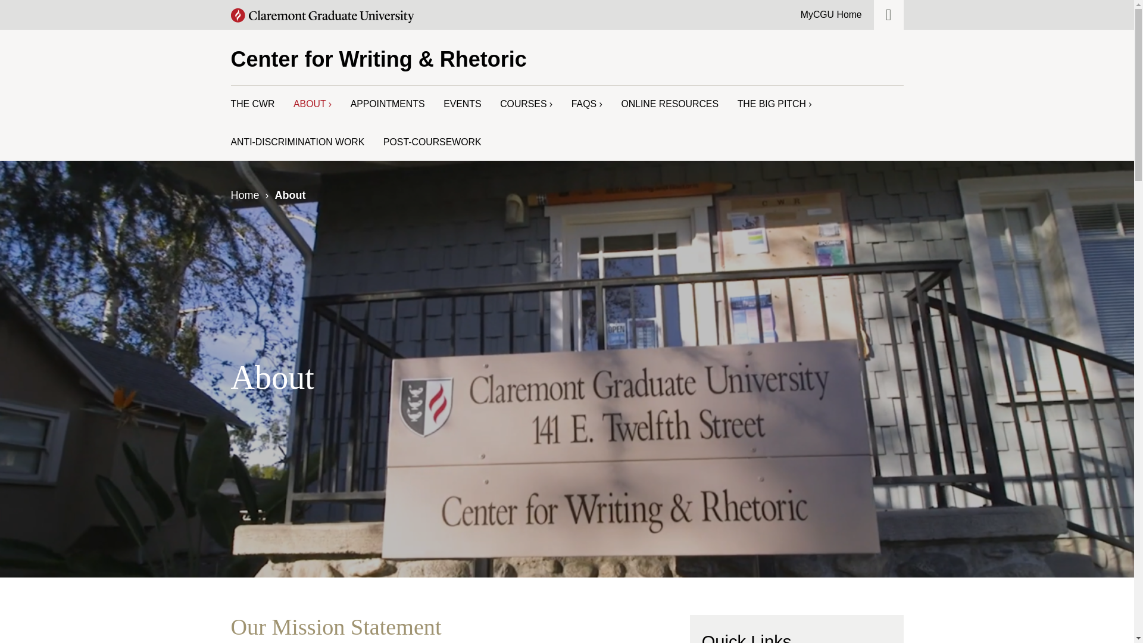 This screenshot has width=1143, height=643. What do you see at coordinates (298, 142) in the screenshot?
I see `ANTI-DISCRIMINATION WORK` at bounding box center [298, 142].